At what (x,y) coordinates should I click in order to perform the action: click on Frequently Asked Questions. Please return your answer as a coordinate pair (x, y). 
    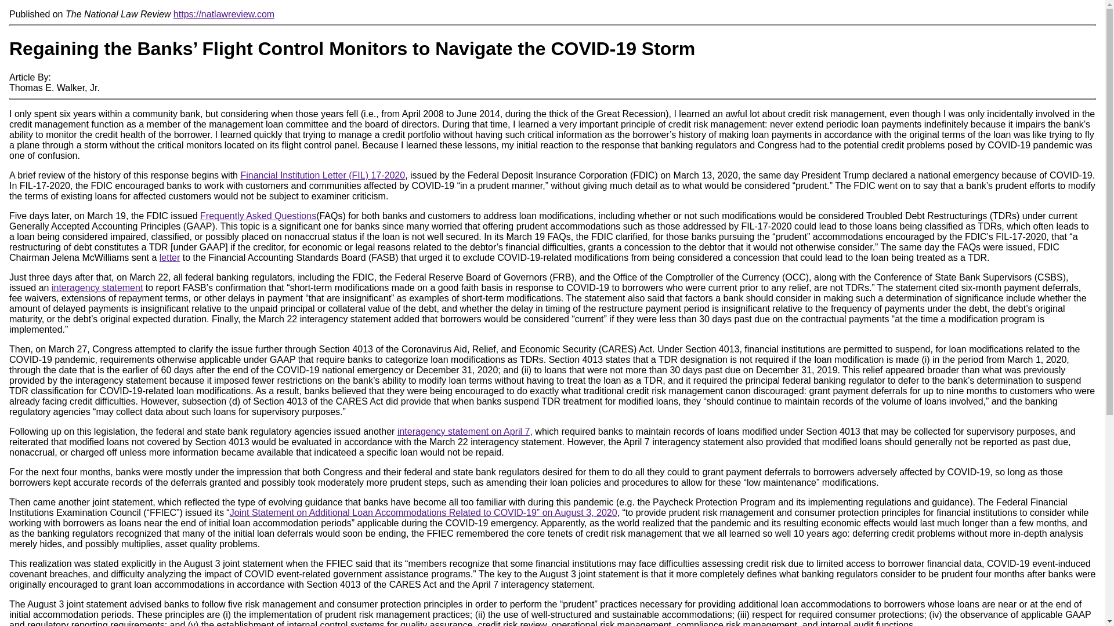
    Looking at the image, I should click on (258, 216).